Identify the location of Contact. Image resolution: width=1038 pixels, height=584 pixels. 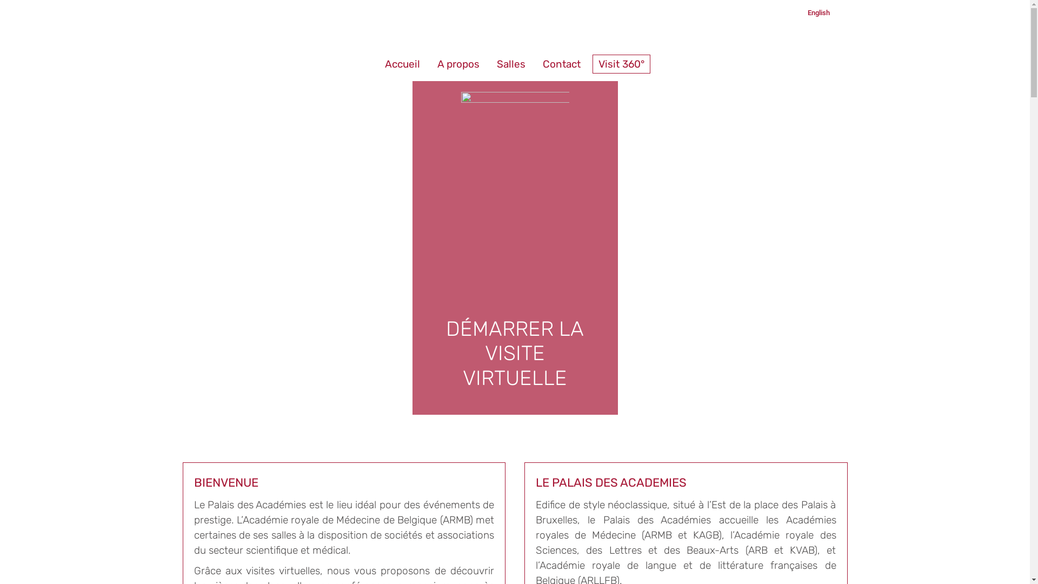
(562, 64).